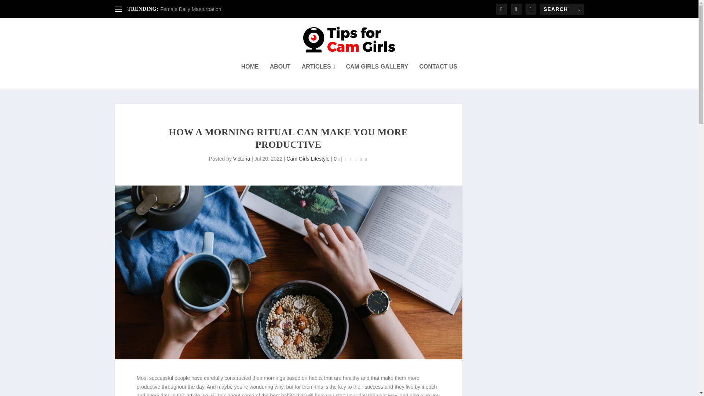 The width and height of the screenshot is (704, 396). Describe the element at coordinates (191, 9) in the screenshot. I see `Female Daily Masturbation` at that location.